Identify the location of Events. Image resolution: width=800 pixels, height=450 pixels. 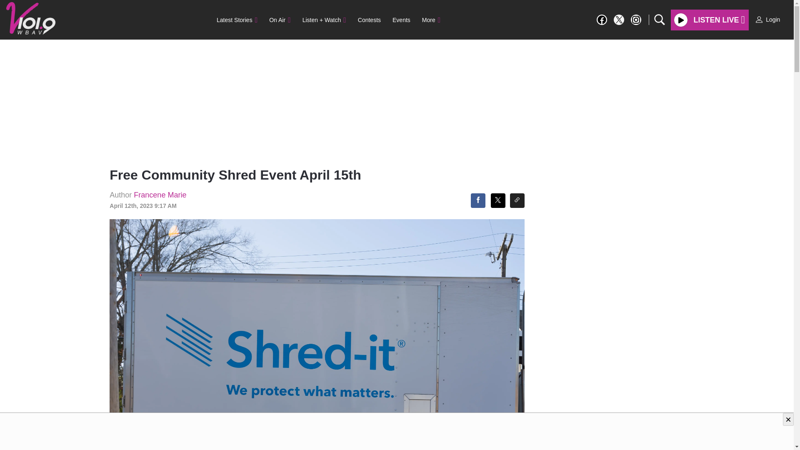
(401, 20).